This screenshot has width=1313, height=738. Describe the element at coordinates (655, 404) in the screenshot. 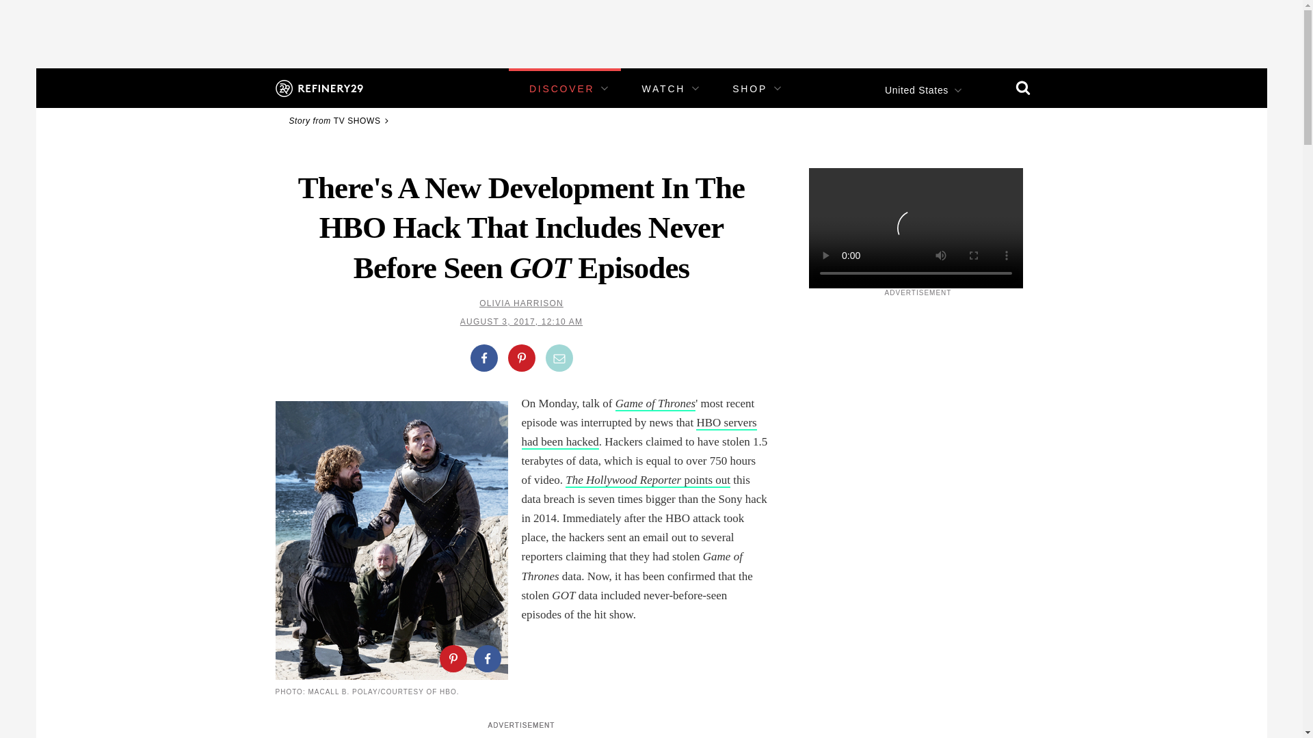

I see `Game of Thrones` at that location.